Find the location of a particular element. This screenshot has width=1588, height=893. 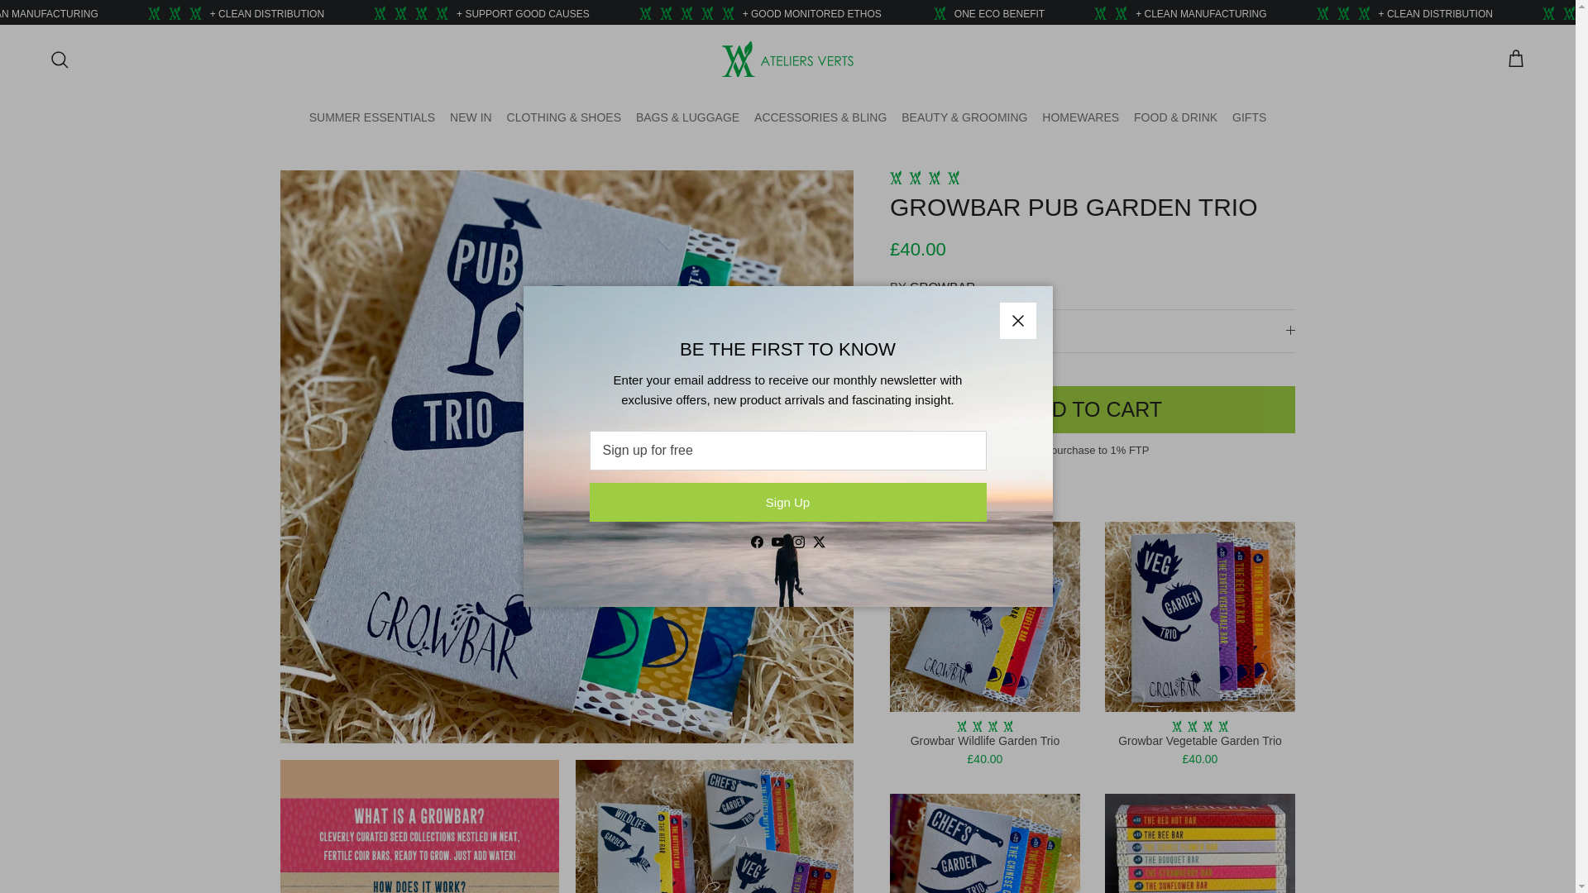

Ateliers Verts on Instagram is located at coordinates (799, 542).